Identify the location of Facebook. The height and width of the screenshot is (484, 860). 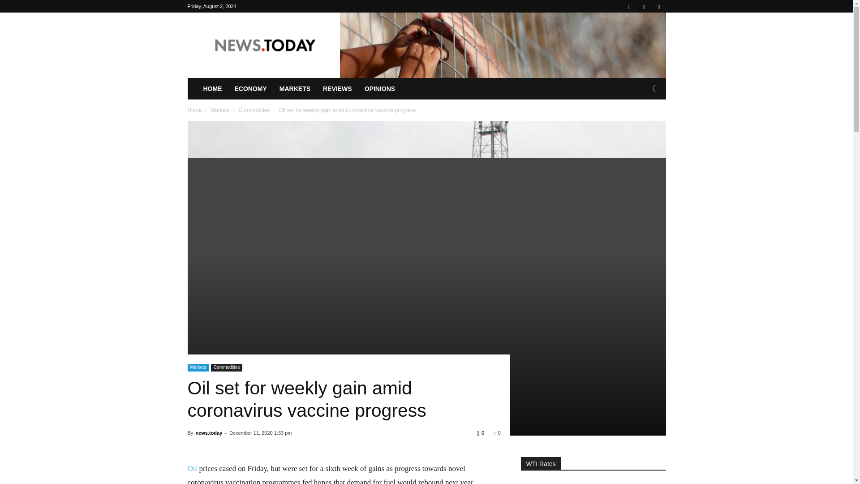
(629, 6).